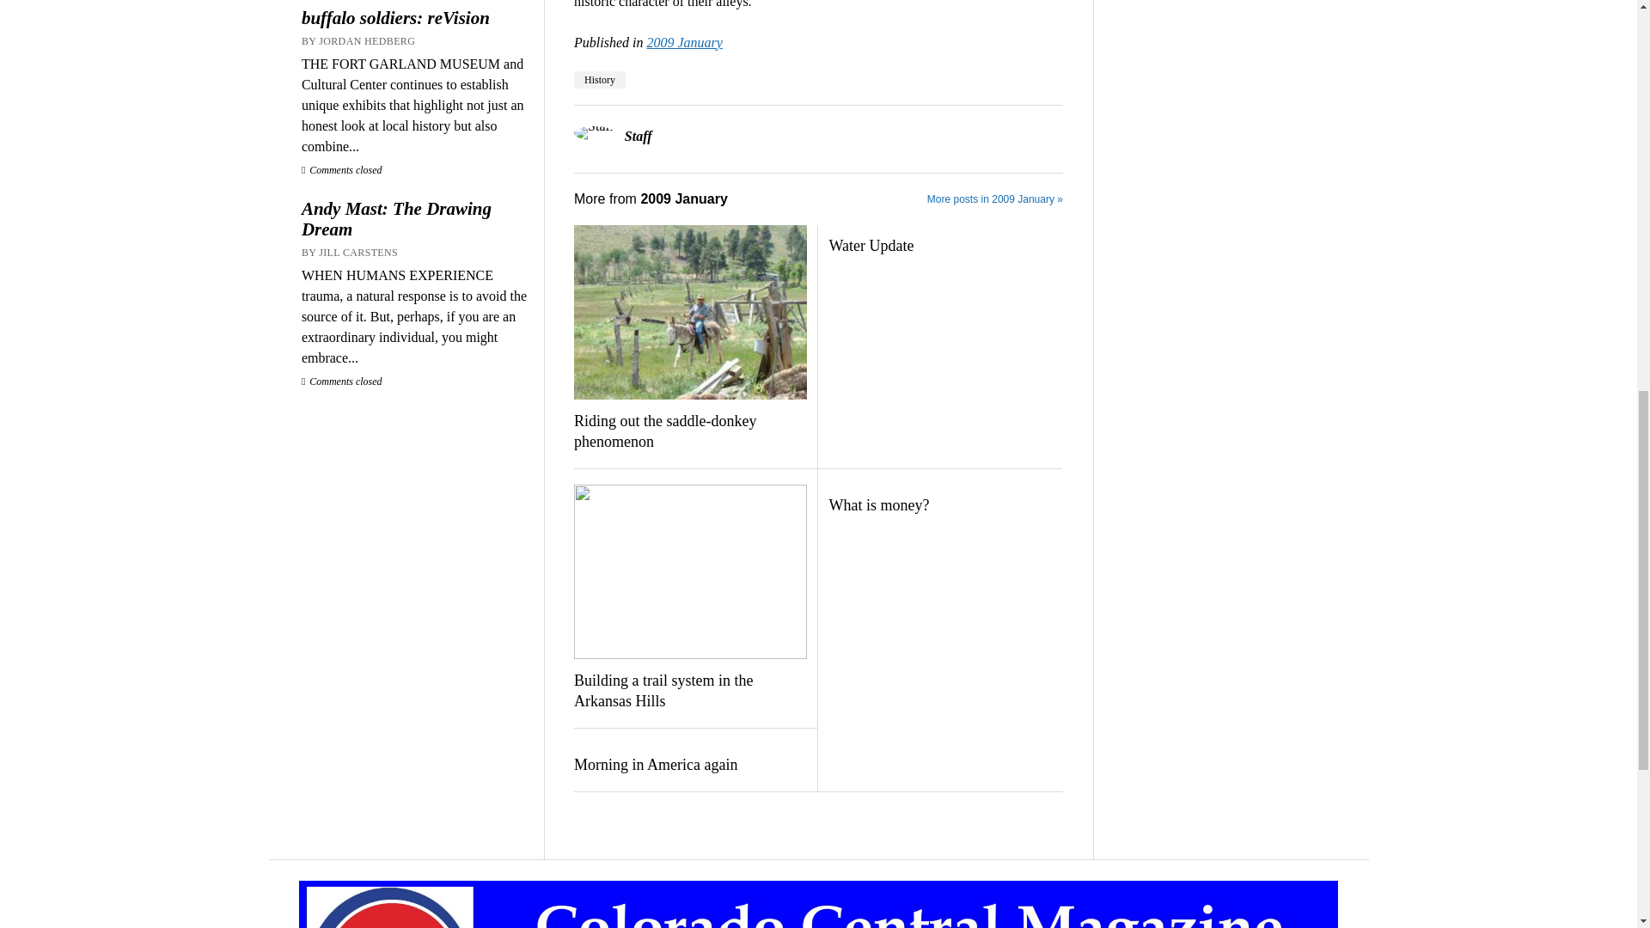 The height and width of the screenshot is (928, 1650). What do you see at coordinates (414, 17) in the screenshot?
I see `buffalo soldiers: reVision` at bounding box center [414, 17].